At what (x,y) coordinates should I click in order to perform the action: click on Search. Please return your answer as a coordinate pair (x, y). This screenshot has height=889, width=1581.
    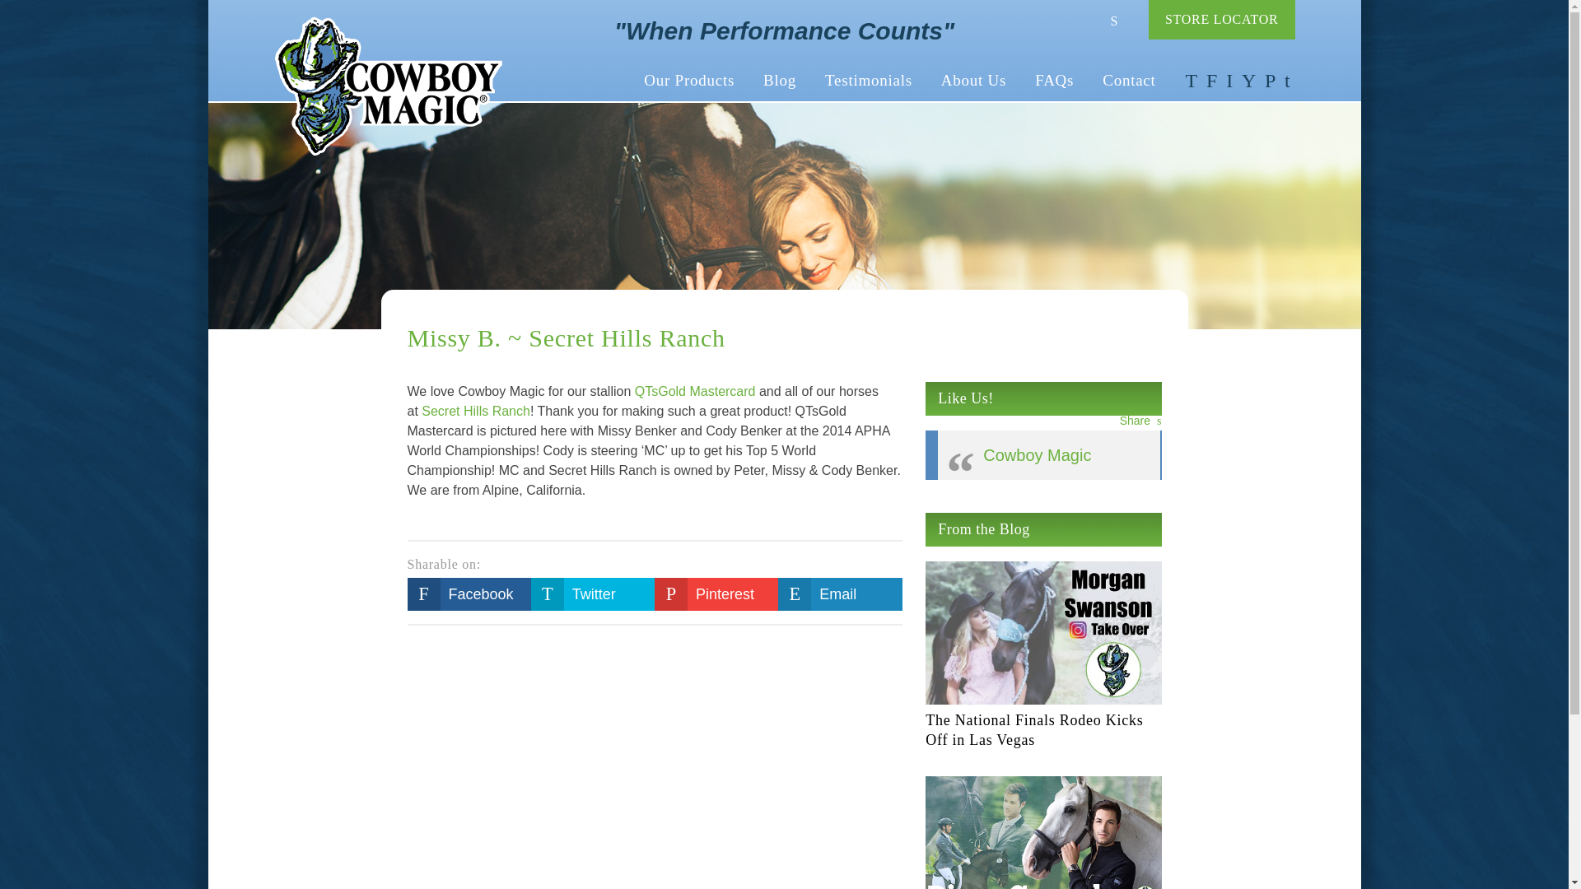
    Looking at the image, I should click on (1112, 20).